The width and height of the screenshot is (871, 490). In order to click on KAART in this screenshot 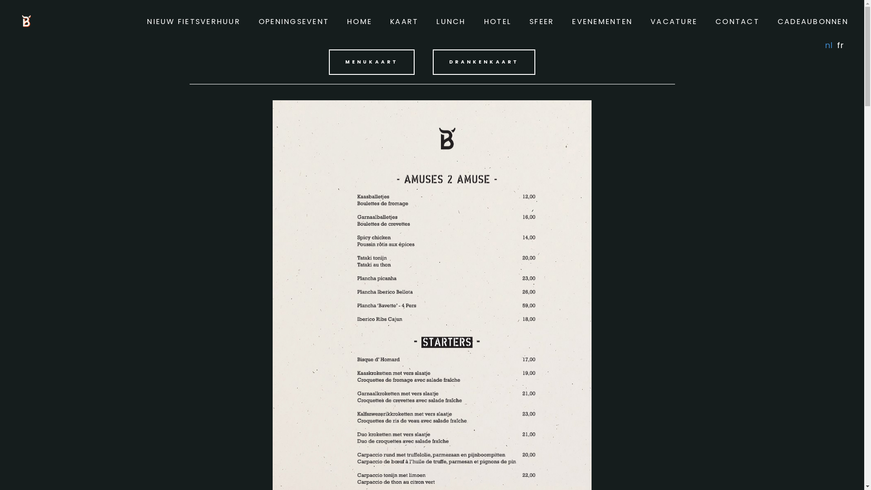, I will do `click(404, 22)`.